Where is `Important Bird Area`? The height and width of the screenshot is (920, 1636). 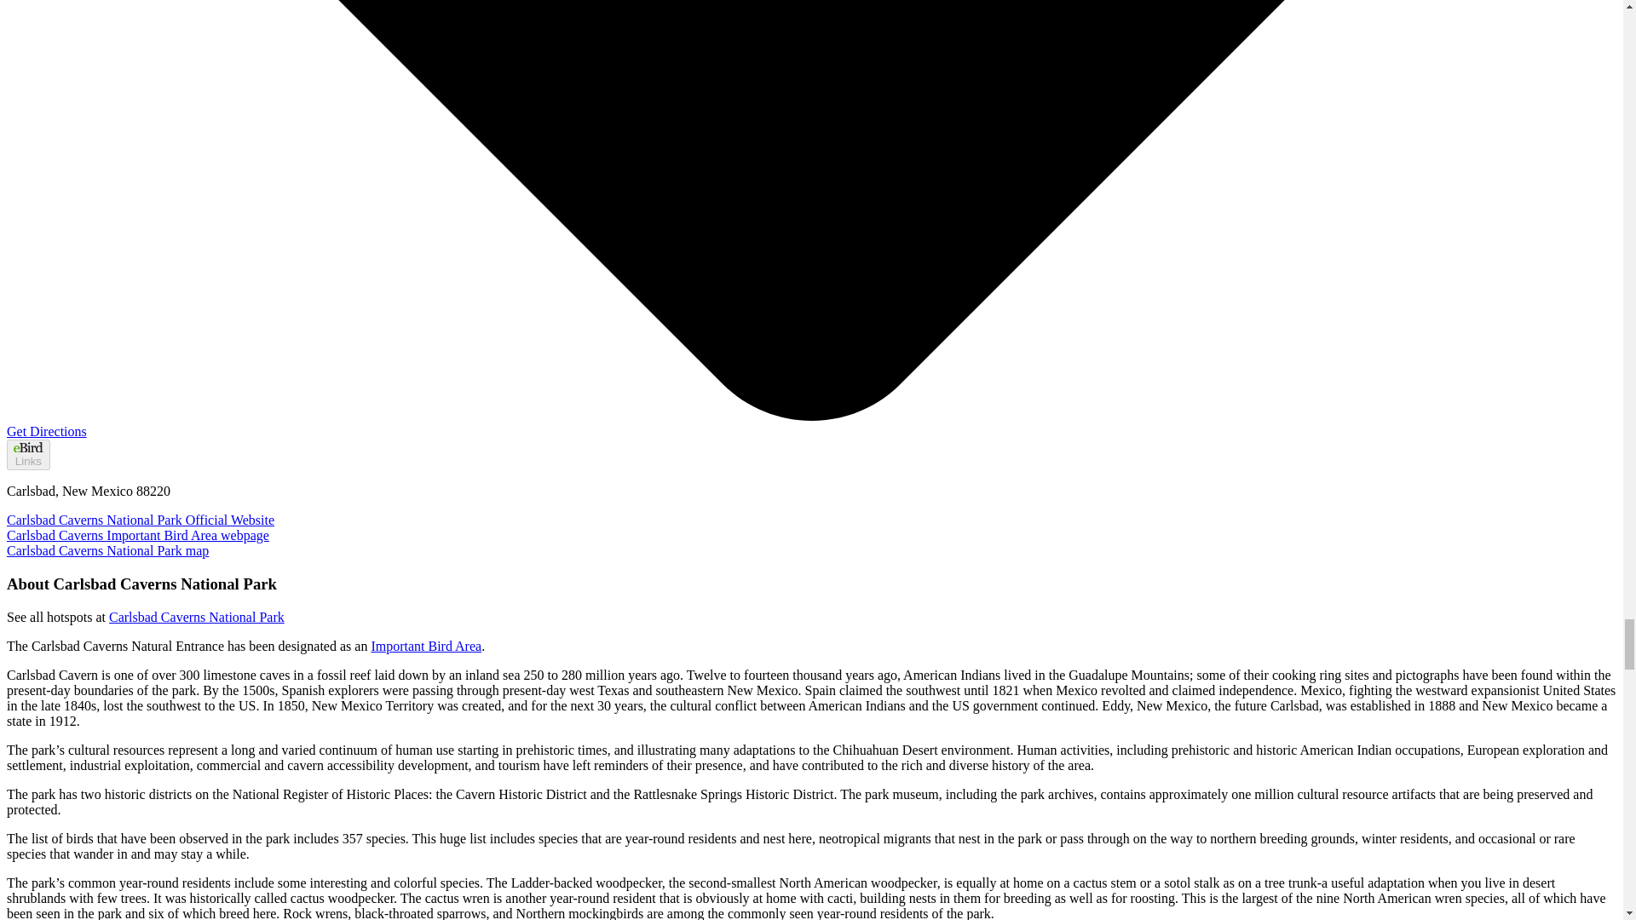 Important Bird Area is located at coordinates (426, 646).